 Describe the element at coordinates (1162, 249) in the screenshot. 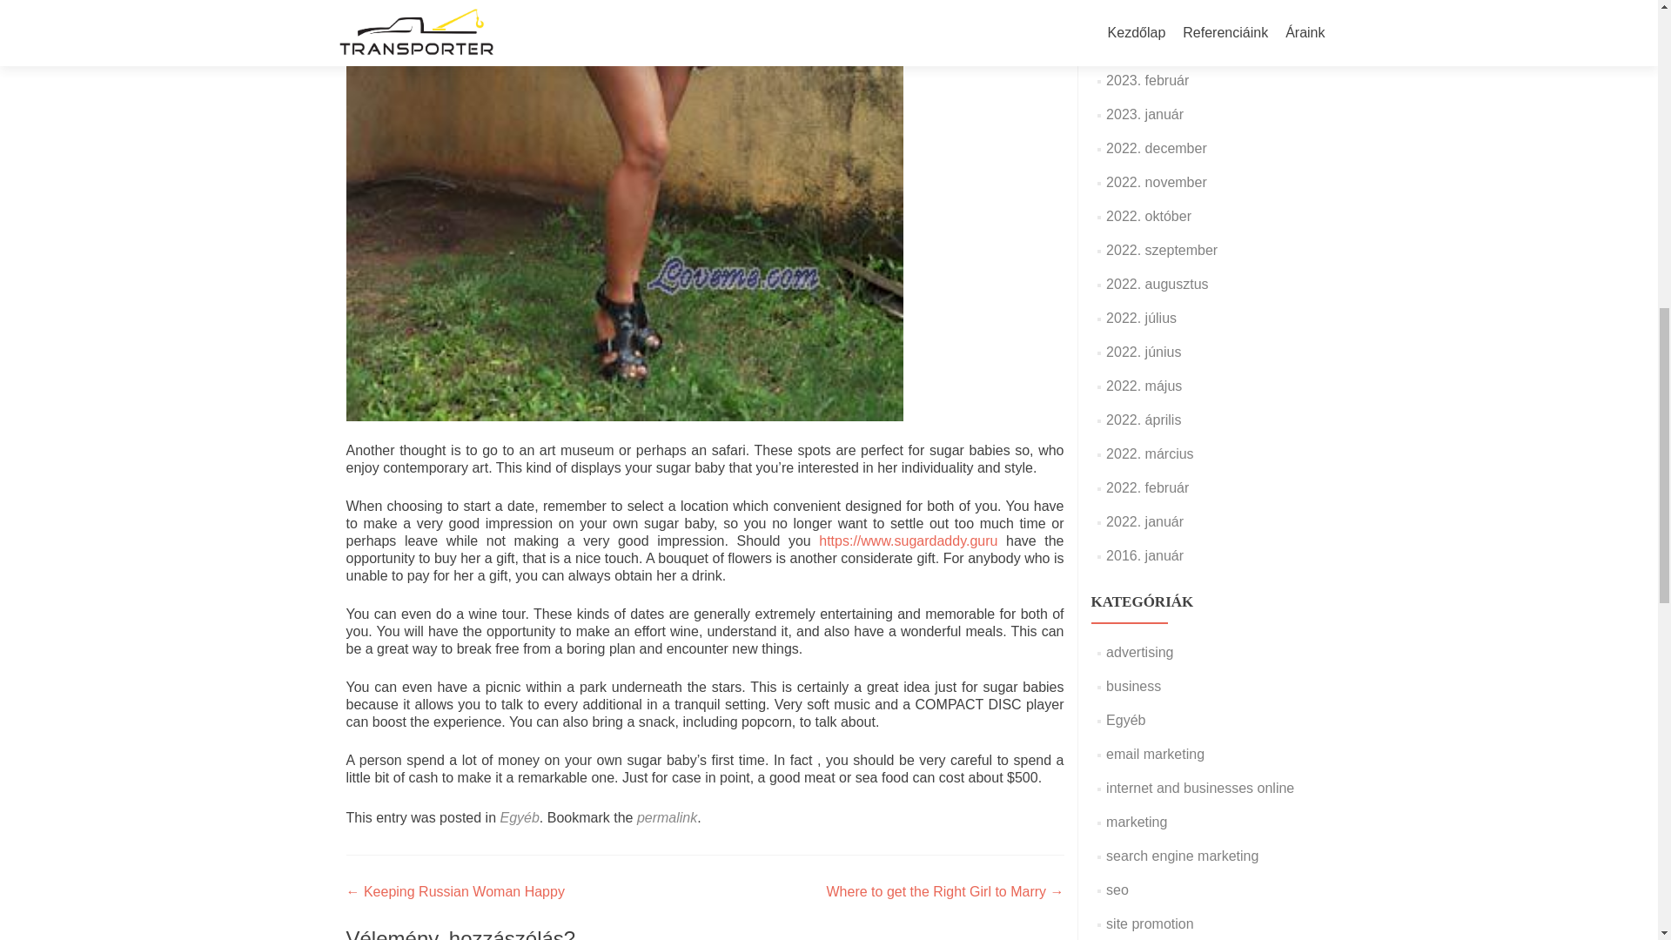

I see `2022. szeptember` at that location.